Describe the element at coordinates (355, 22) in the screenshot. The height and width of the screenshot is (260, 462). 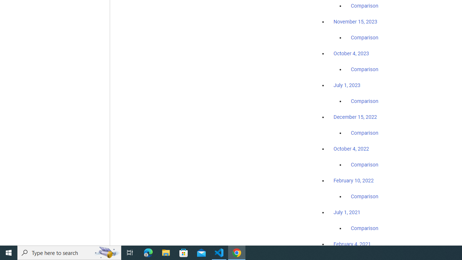
I see `November 15, 2023` at that location.